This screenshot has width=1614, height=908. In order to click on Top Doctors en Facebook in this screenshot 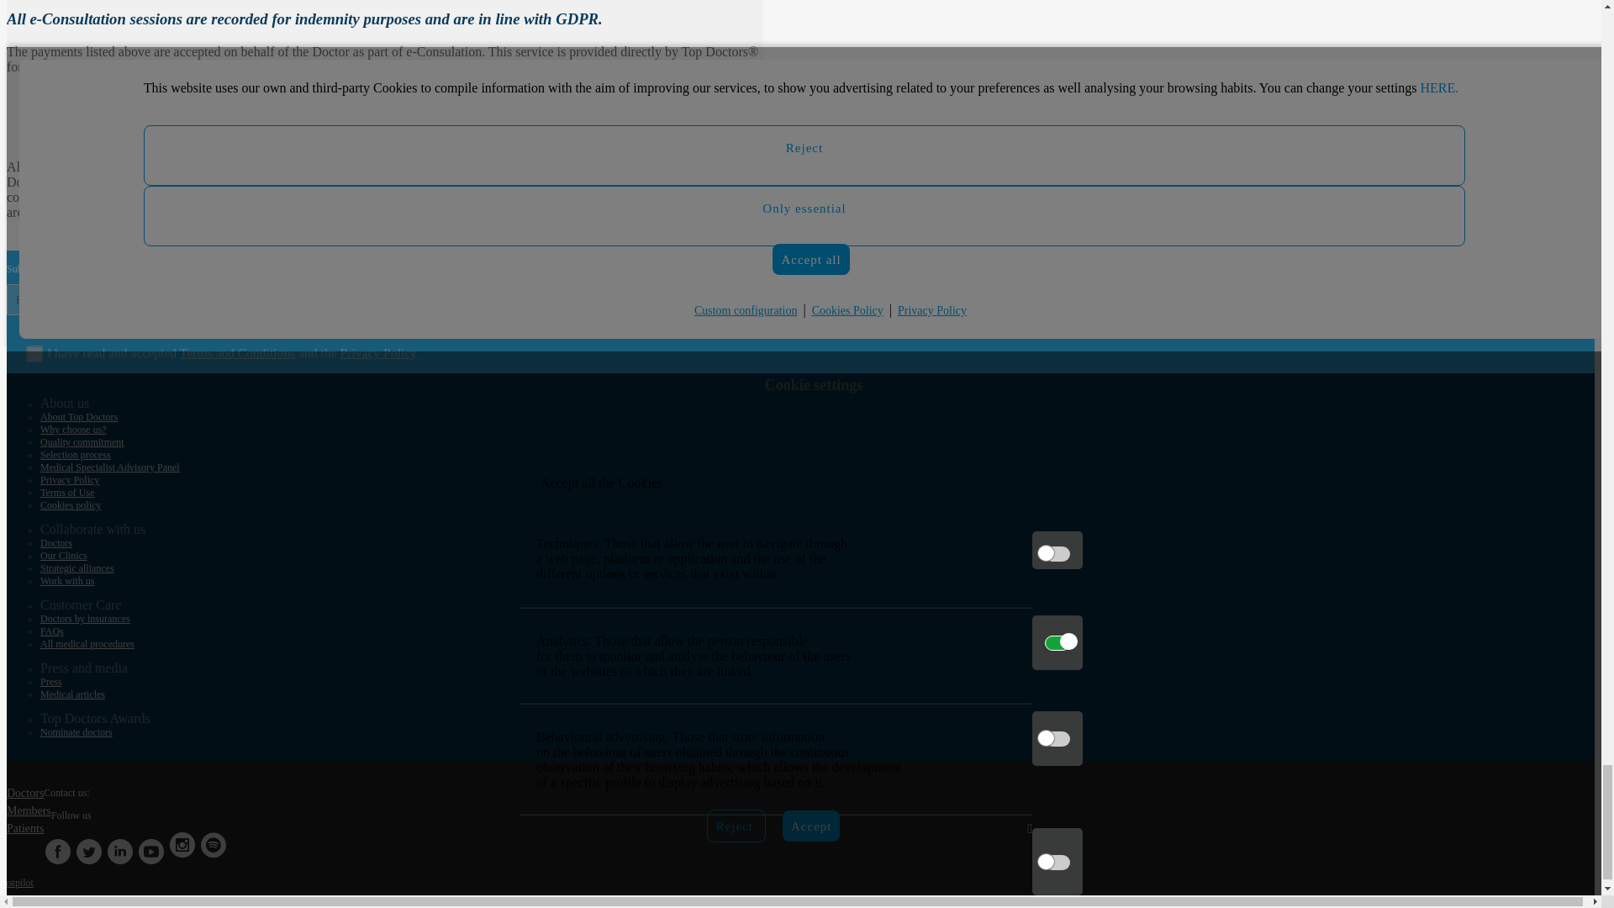, I will do `click(57, 849)`.